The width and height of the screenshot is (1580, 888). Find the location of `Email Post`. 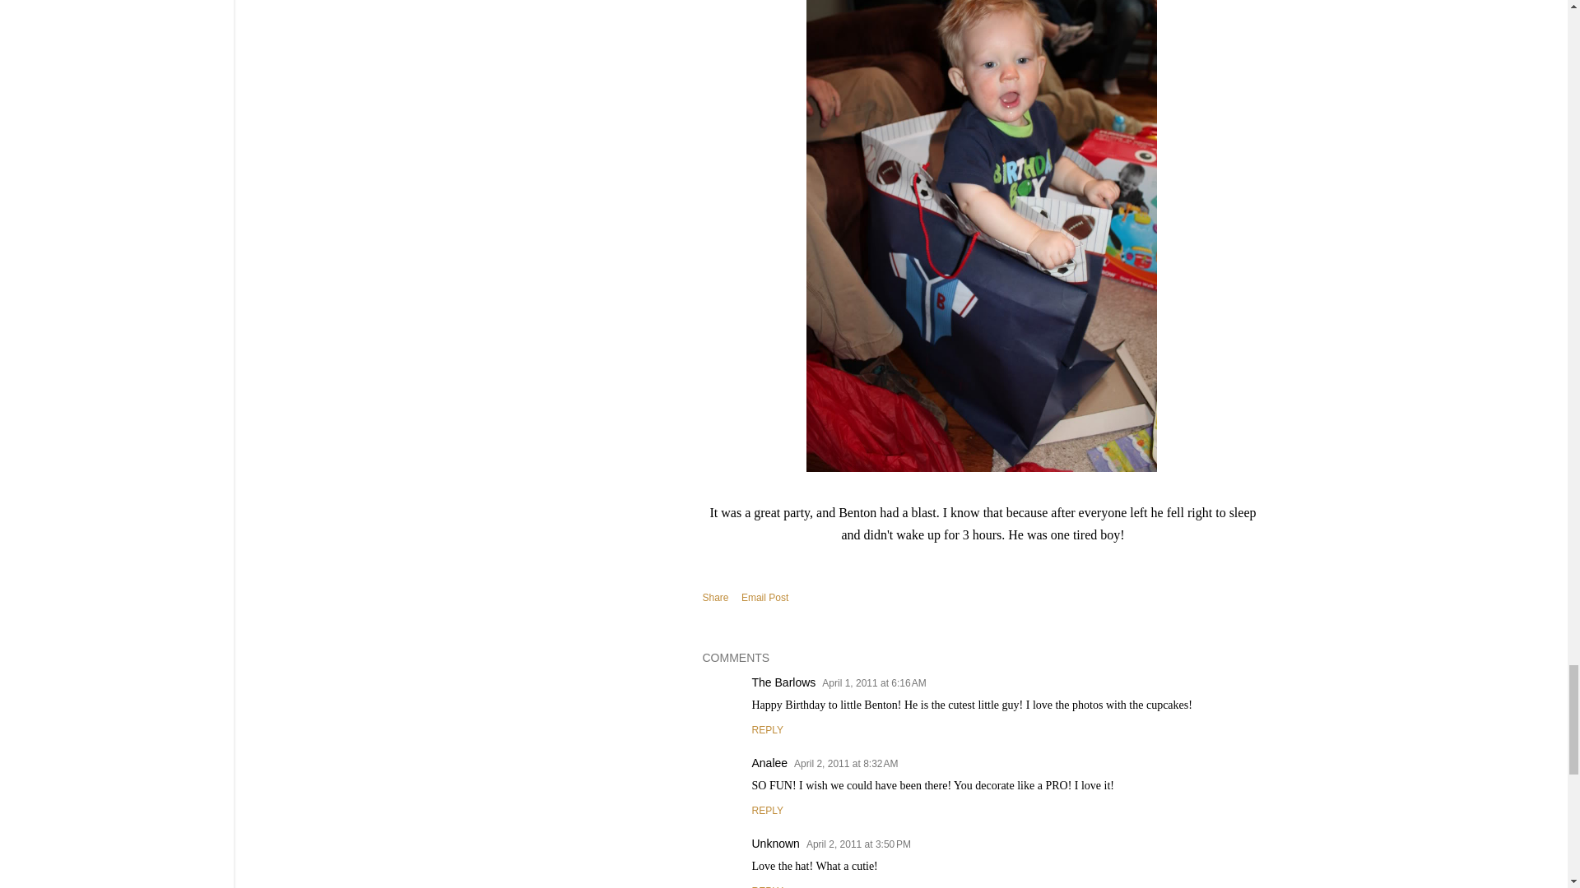

Email Post is located at coordinates (764, 597).